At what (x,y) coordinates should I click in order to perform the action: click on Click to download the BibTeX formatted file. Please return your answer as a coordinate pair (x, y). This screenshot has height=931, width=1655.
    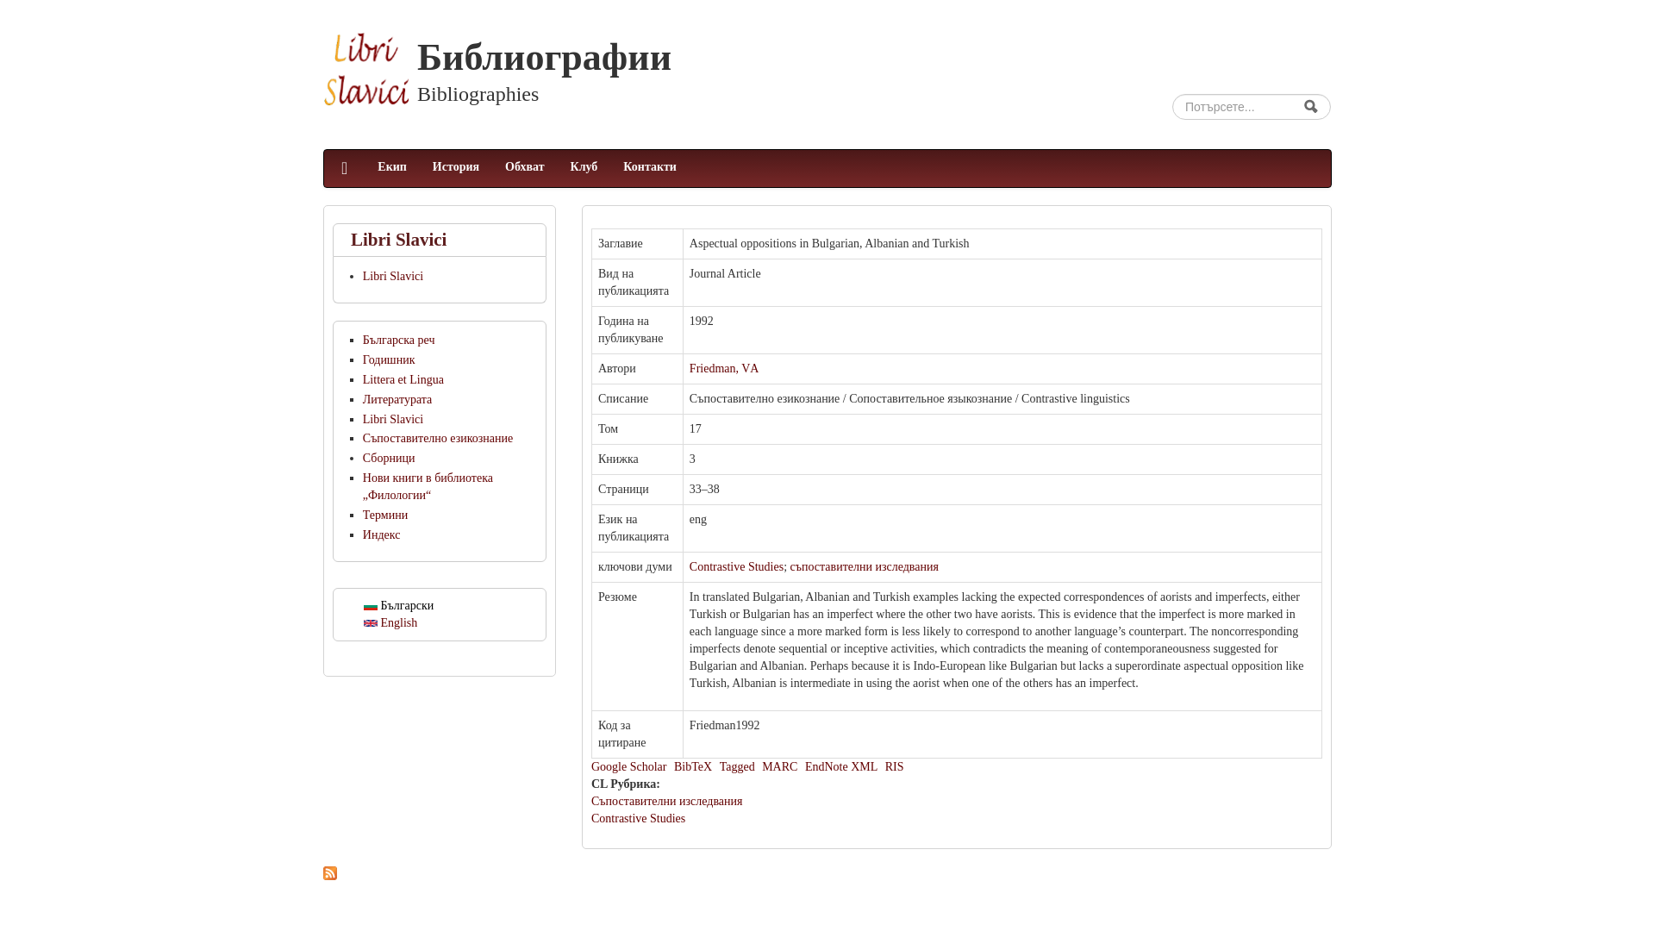
    Looking at the image, I should click on (692, 767).